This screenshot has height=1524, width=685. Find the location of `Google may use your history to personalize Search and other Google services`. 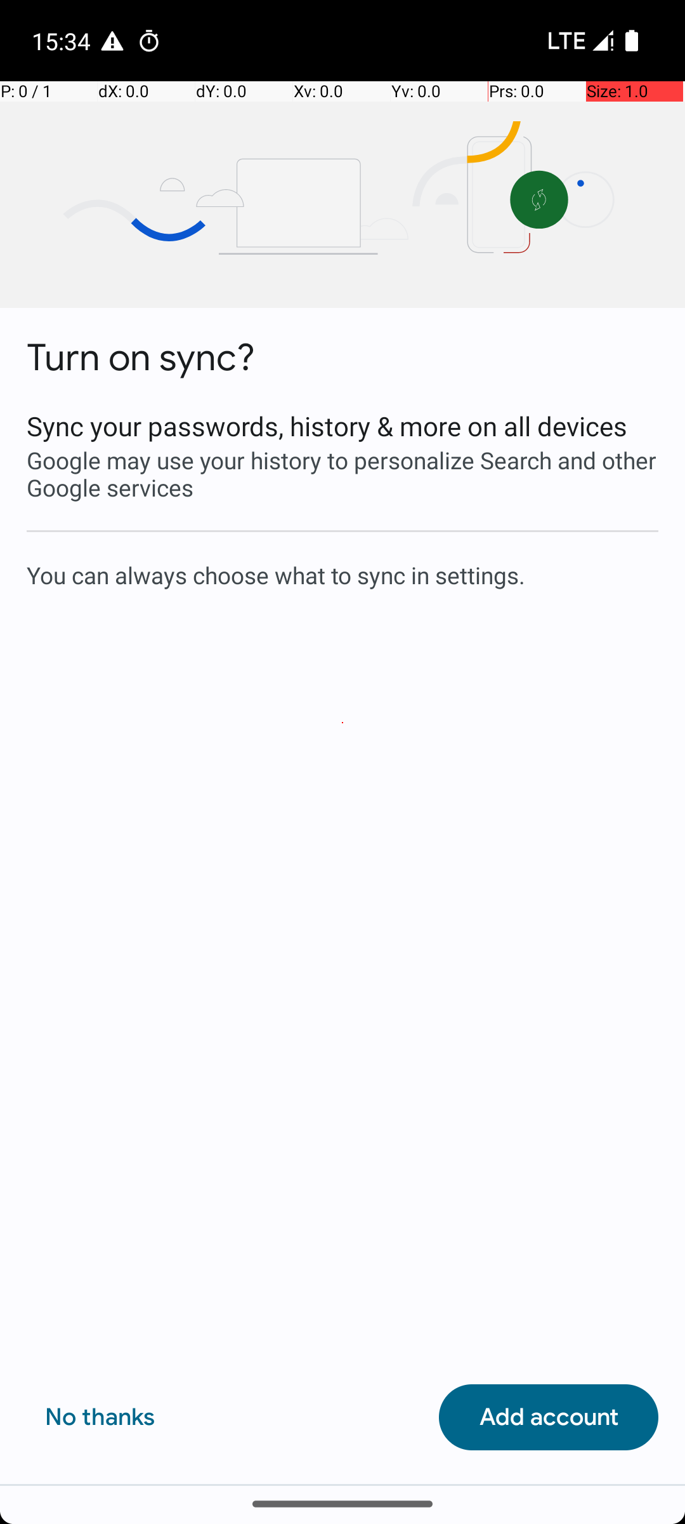

Google may use your history to personalize Search and other Google services is located at coordinates (342, 474).